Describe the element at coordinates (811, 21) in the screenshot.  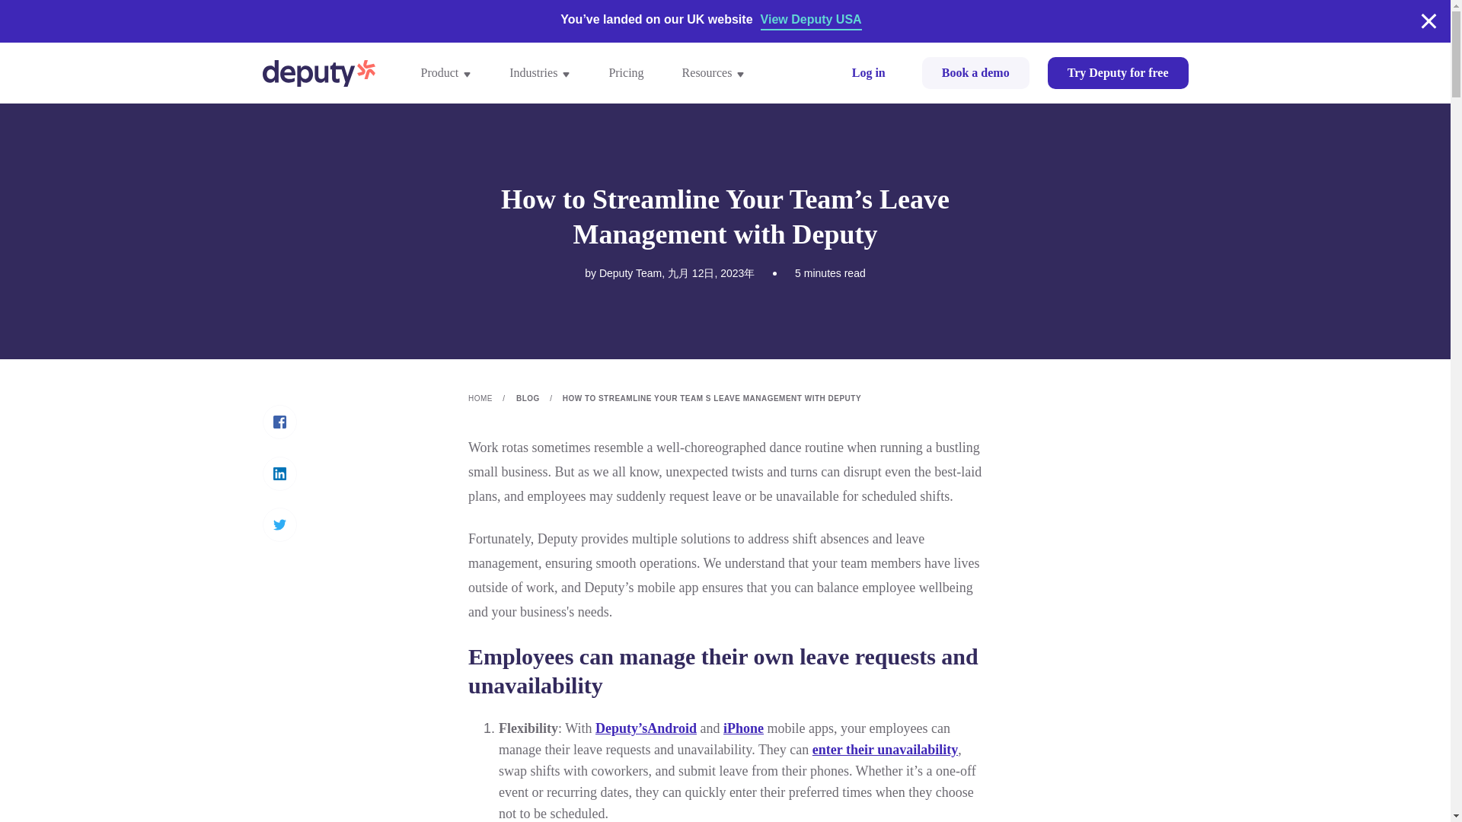
I see `View Deputy USA` at that location.